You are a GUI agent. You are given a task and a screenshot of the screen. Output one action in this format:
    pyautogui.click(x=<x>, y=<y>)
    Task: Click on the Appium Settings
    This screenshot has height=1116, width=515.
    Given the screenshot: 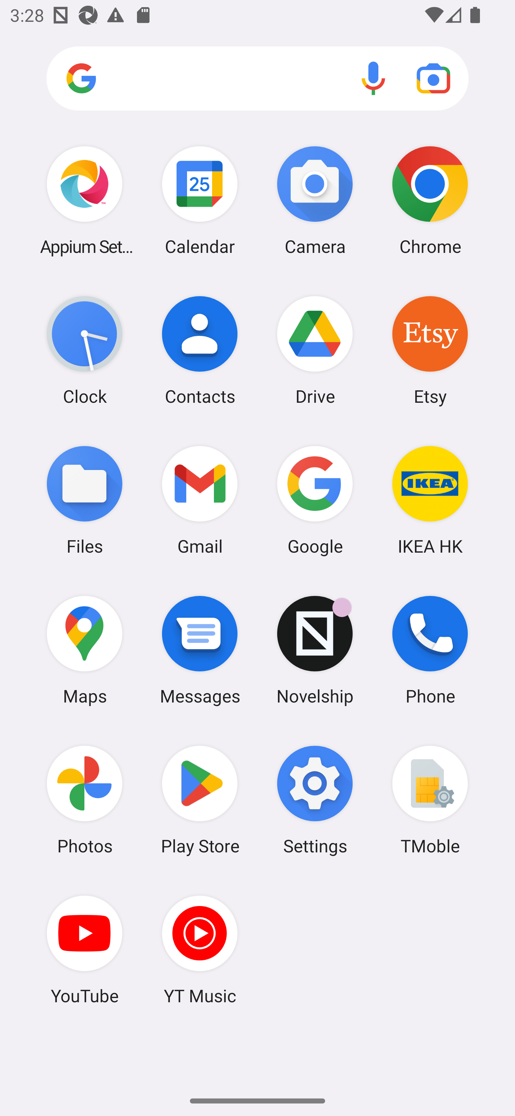 What is the action you would take?
    pyautogui.click(x=84, y=200)
    